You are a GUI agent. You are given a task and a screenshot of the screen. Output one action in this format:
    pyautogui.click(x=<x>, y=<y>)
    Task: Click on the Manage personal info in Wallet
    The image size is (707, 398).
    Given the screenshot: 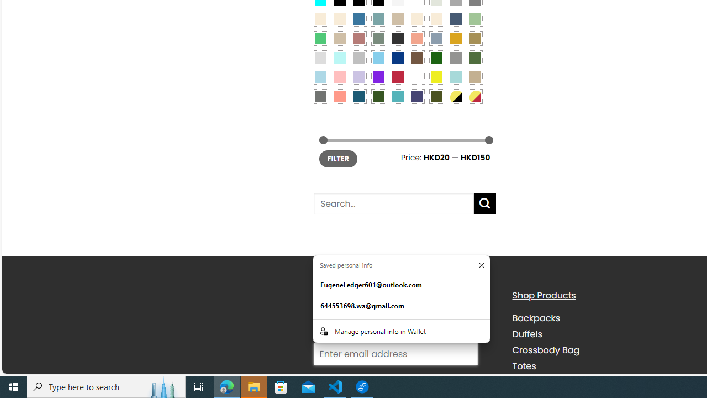 What is the action you would take?
    pyautogui.click(x=401, y=331)
    